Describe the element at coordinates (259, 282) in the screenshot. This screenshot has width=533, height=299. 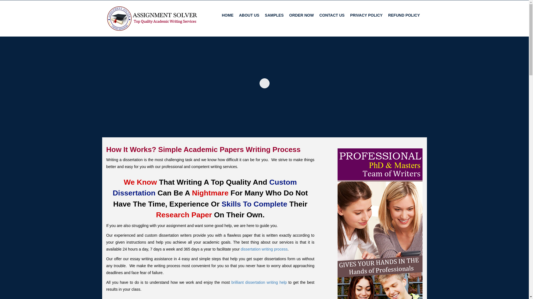
I see `brilliant dissertation writing help` at that location.